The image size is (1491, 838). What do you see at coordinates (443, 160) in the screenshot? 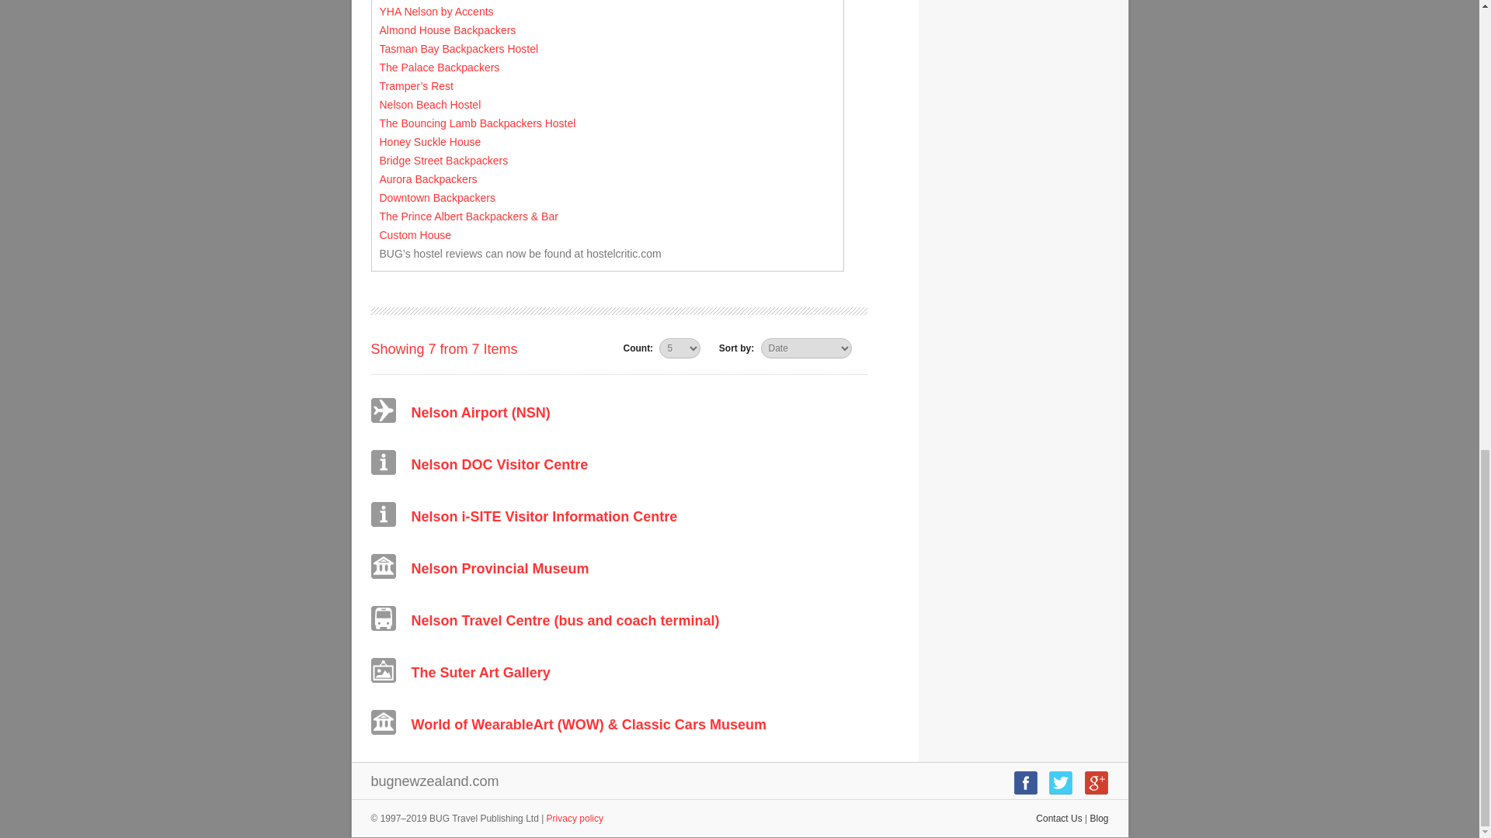
I see `Bridge Street Backpackers` at bounding box center [443, 160].